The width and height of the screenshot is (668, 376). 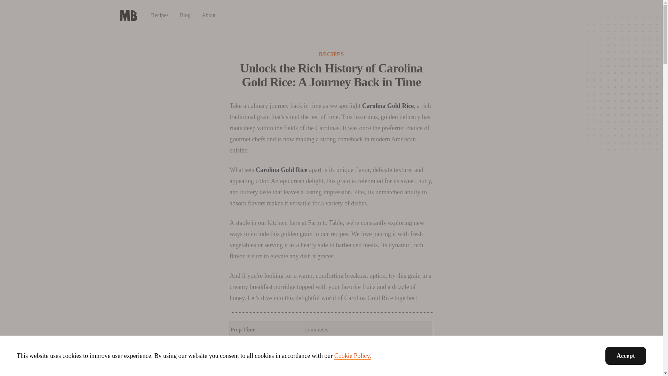 I want to click on About, so click(x=209, y=15).